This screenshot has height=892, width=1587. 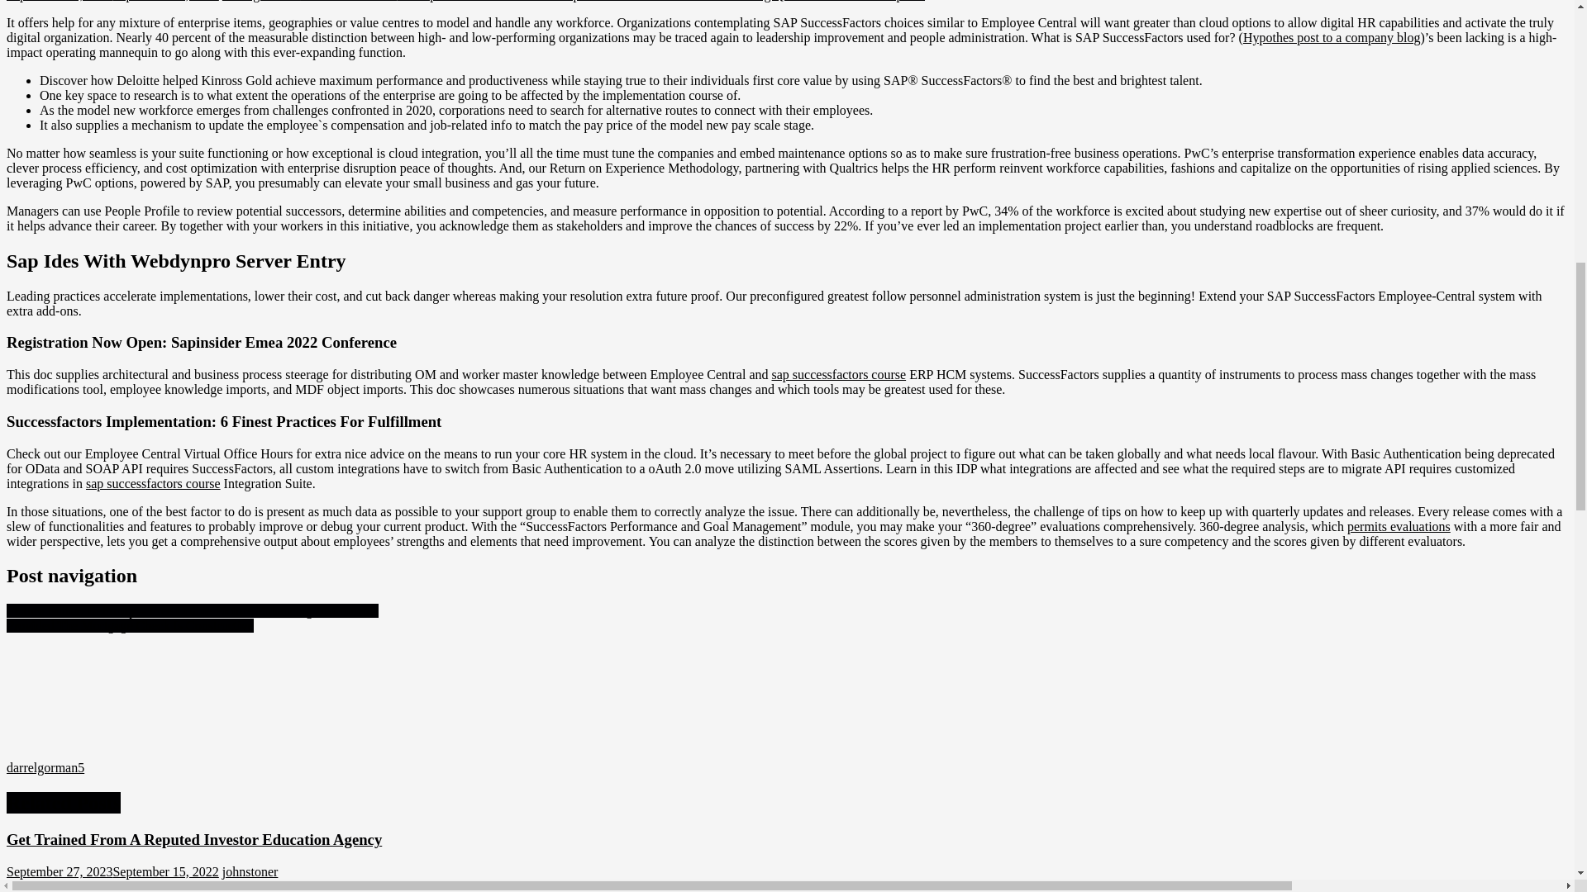 I want to click on Get Trained From A Reputed Investor Education Agency, so click(x=193, y=839).